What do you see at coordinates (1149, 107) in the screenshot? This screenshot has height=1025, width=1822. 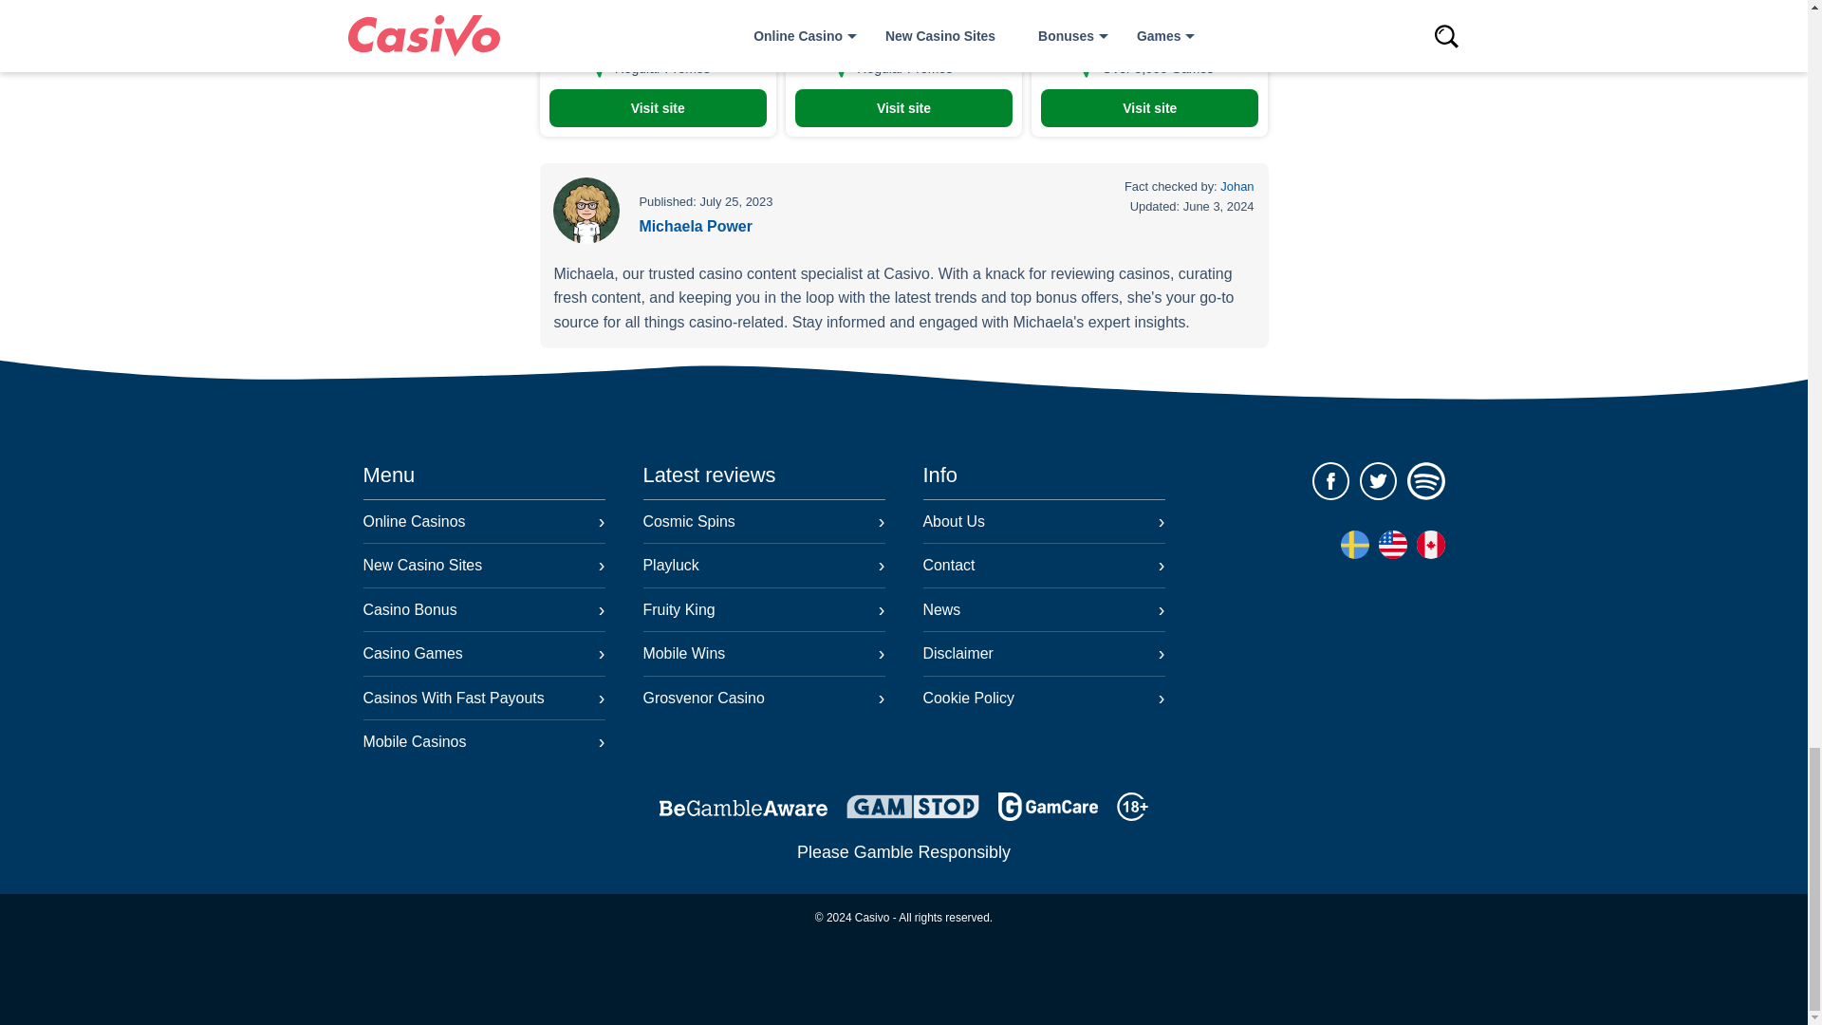 I see `Visit site` at bounding box center [1149, 107].